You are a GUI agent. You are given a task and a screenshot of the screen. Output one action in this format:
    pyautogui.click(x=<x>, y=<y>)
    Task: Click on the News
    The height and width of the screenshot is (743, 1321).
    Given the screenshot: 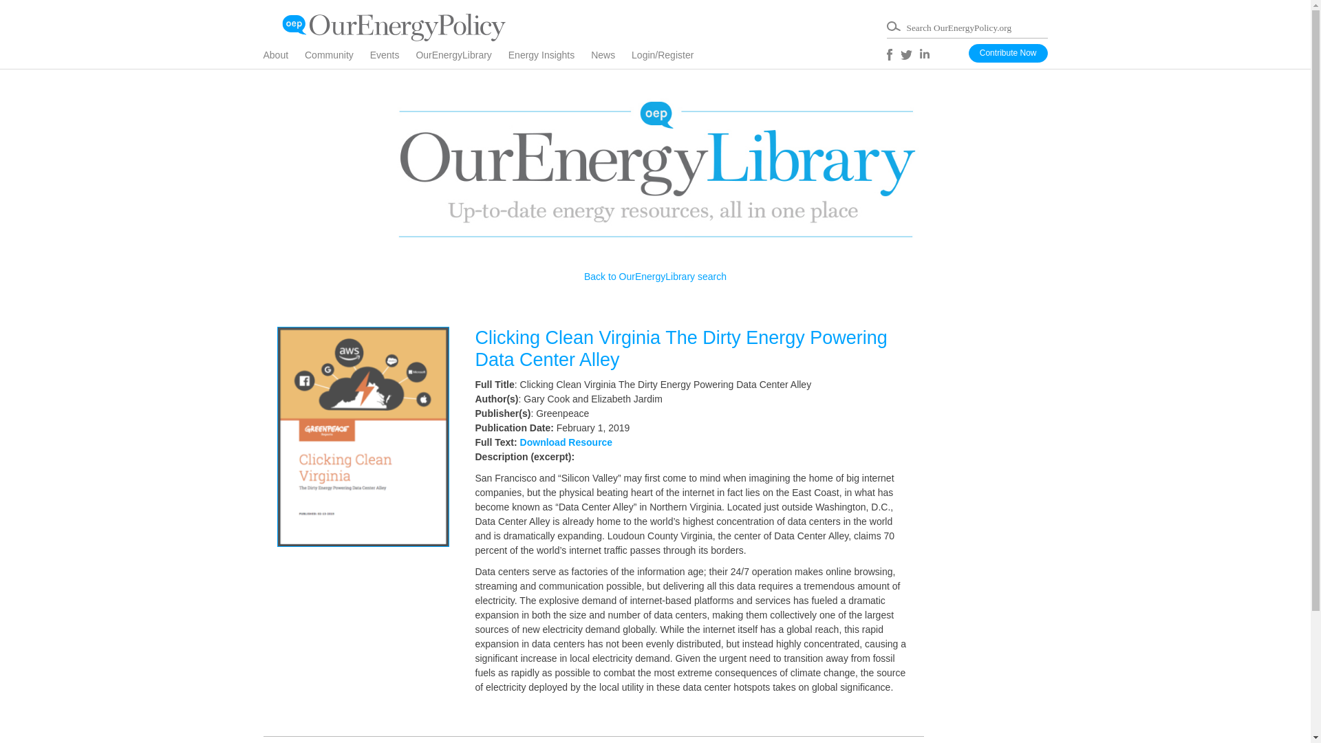 What is the action you would take?
    pyautogui.click(x=610, y=59)
    